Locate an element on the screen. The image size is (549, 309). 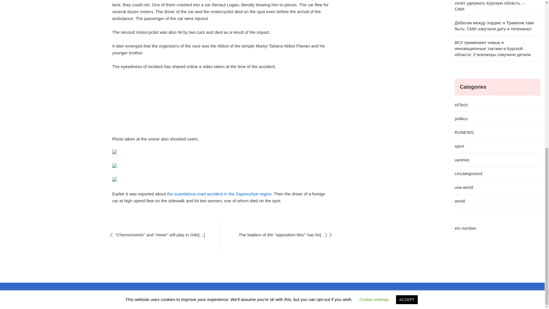
RUNEWS is located at coordinates (497, 132).